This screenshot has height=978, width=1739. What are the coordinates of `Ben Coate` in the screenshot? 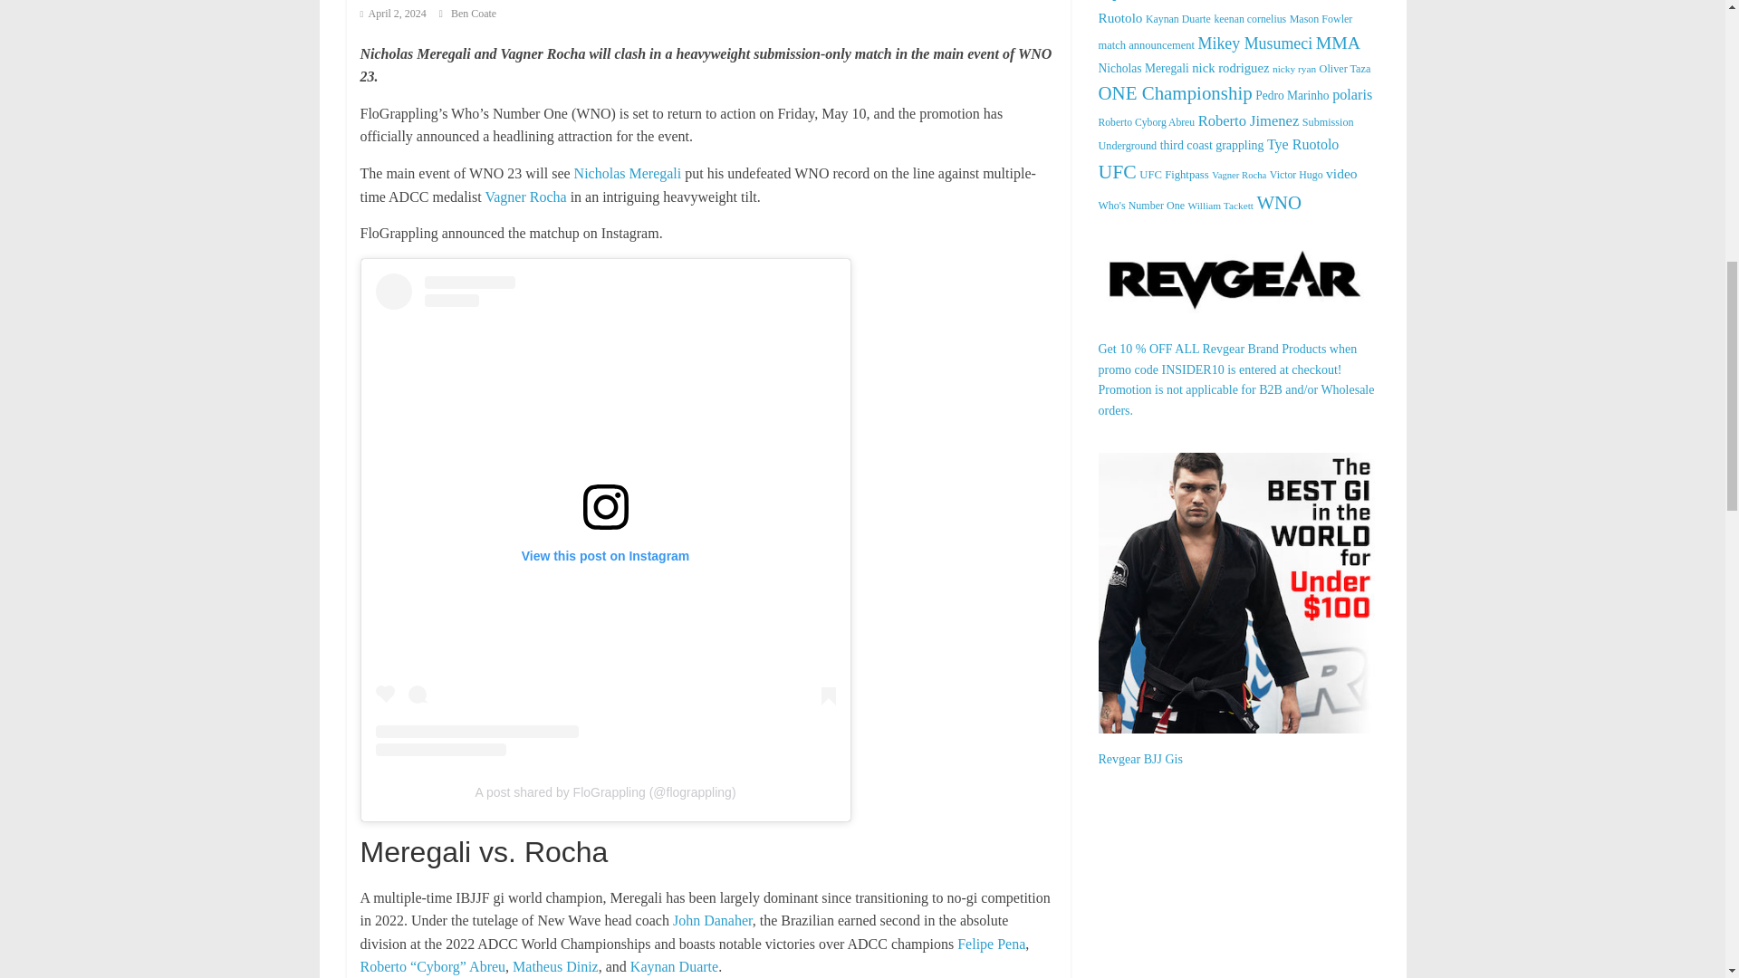 It's located at (473, 13).